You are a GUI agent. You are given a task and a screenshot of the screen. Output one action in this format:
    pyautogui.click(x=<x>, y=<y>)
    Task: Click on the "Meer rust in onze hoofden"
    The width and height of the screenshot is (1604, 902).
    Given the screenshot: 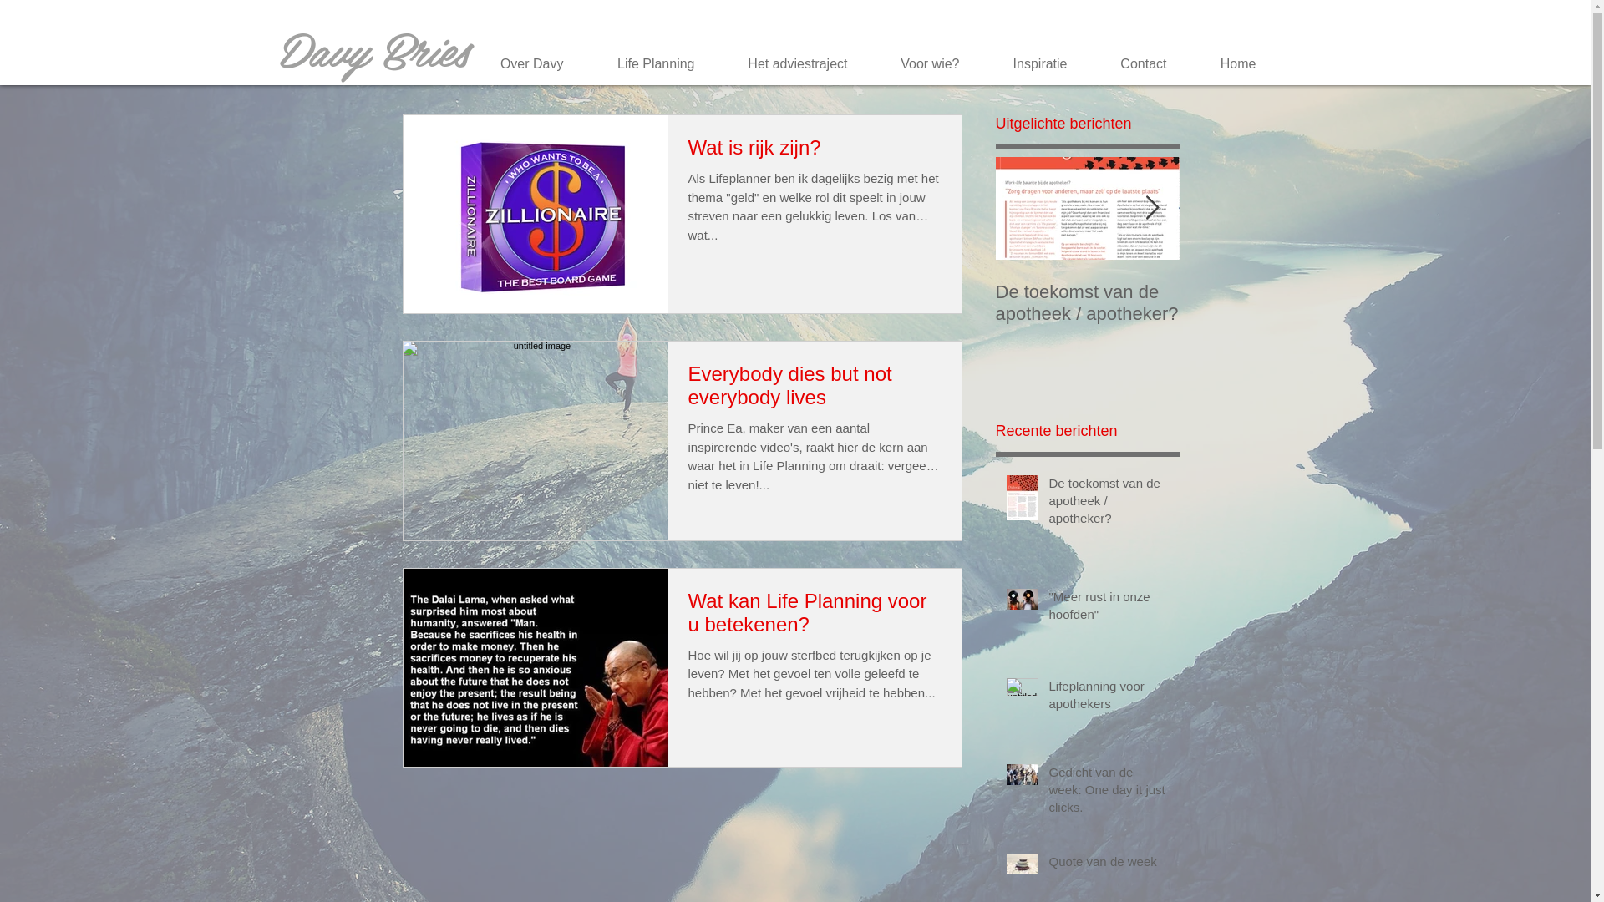 What is the action you would take?
    pyautogui.click(x=1272, y=303)
    